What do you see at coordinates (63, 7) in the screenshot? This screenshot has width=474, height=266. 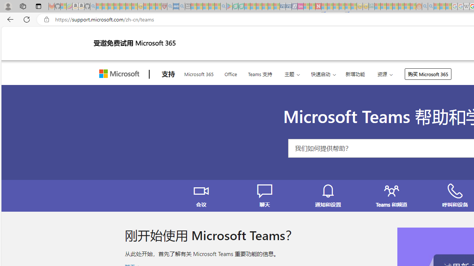 I see `Microsoft-Report a Concern to Bing - Sleeping` at bounding box center [63, 7].